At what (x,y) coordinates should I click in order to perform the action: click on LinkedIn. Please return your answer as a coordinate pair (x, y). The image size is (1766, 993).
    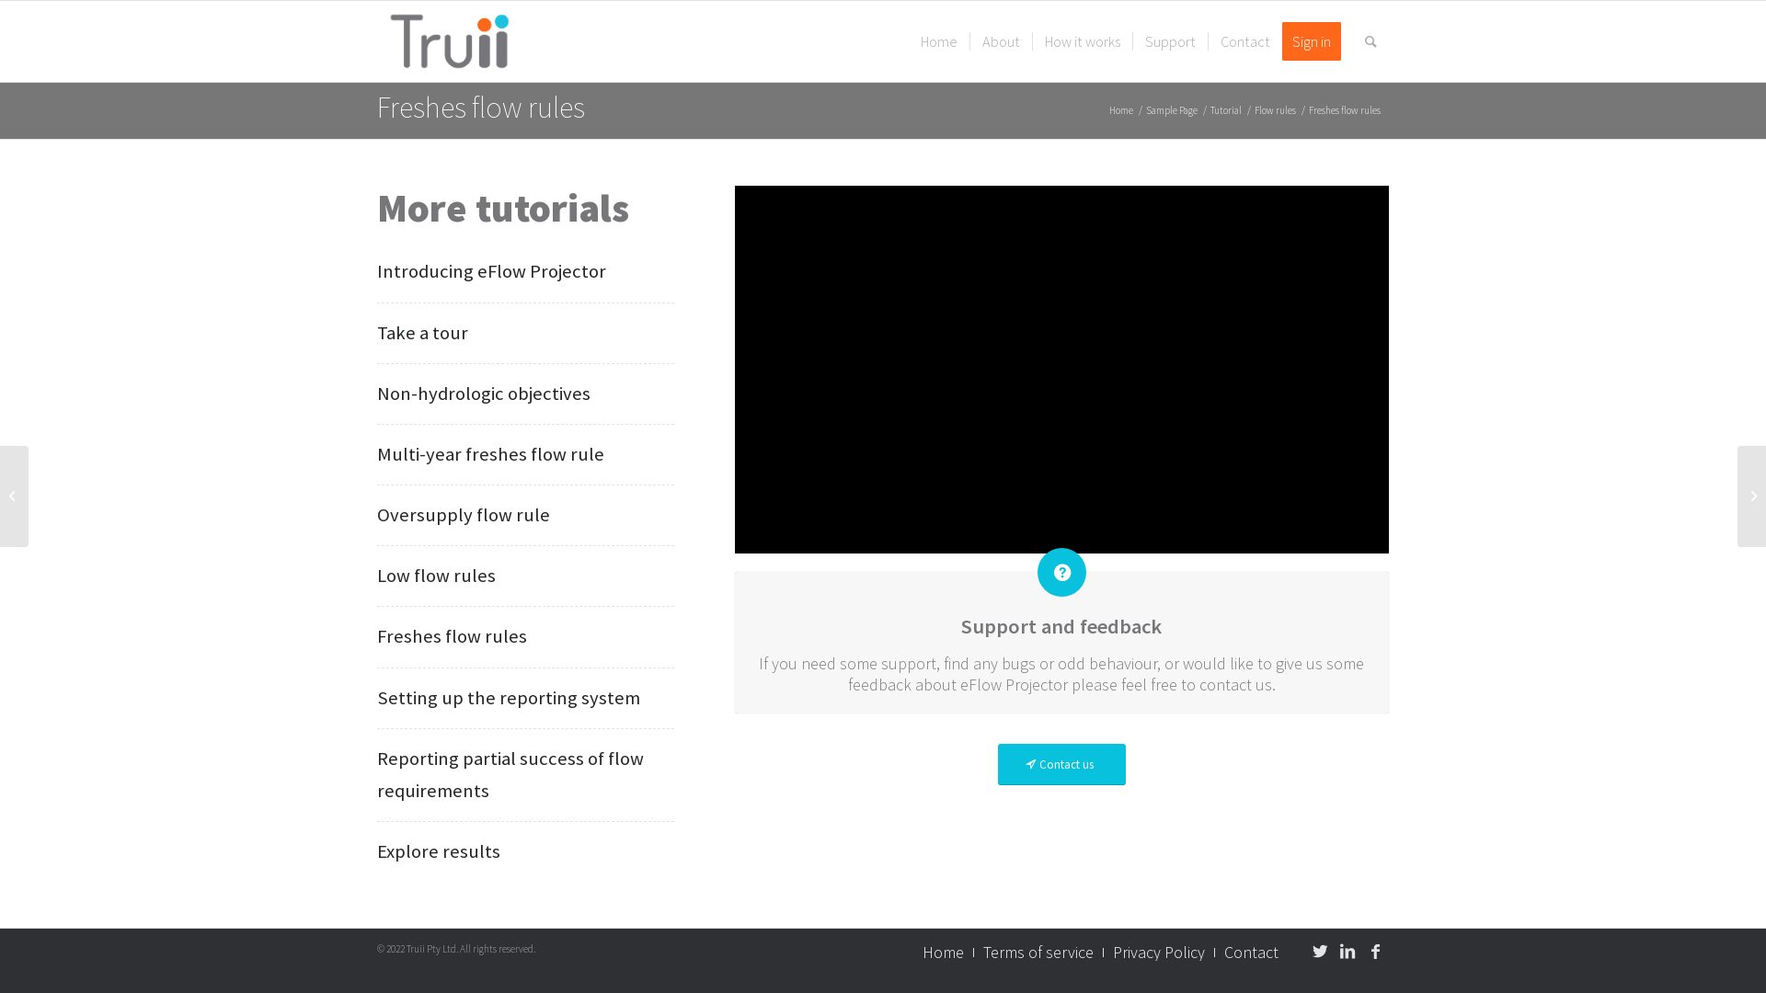
    Looking at the image, I should click on (1347, 952).